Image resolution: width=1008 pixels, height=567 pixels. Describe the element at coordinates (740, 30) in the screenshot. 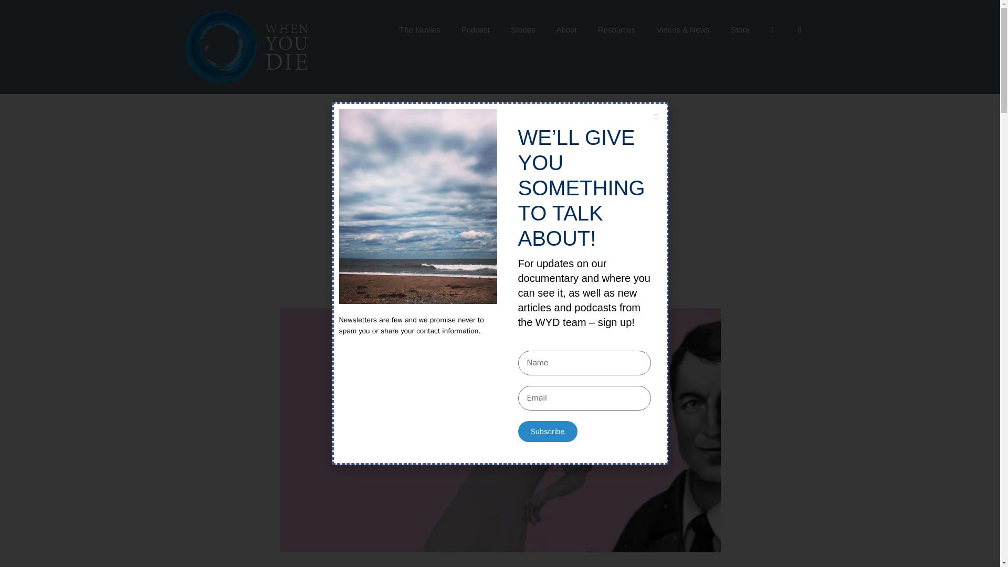

I see `Store` at that location.